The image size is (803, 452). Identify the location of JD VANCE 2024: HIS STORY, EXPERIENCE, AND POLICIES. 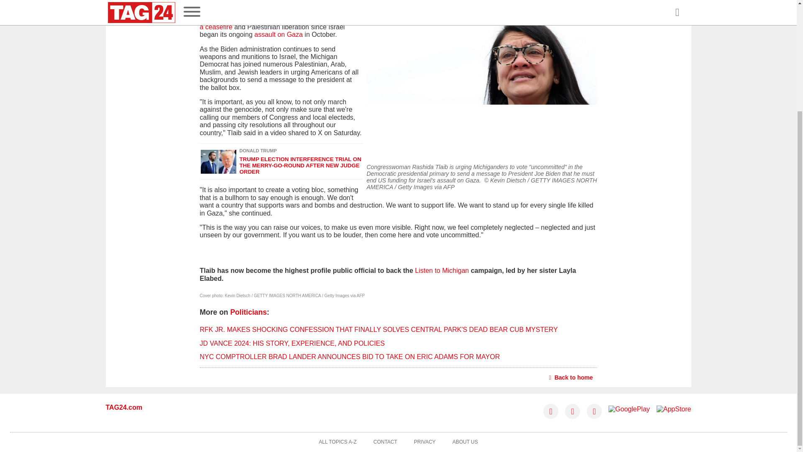
(293, 343).